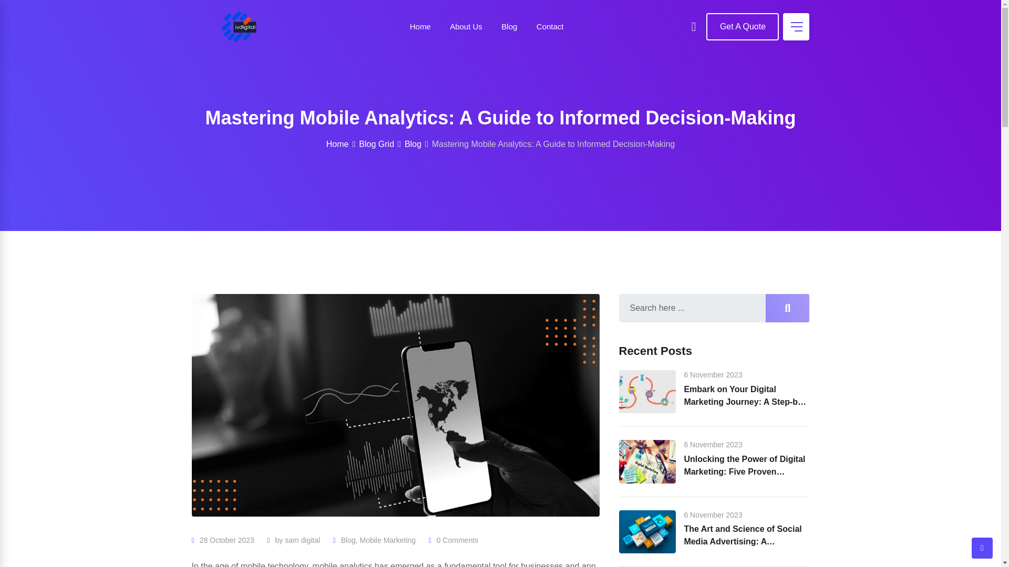 This screenshot has width=1009, height=567. Describe the element at coordinates (743, 26) in the screenshot. I see `Get A Quote` at that location.